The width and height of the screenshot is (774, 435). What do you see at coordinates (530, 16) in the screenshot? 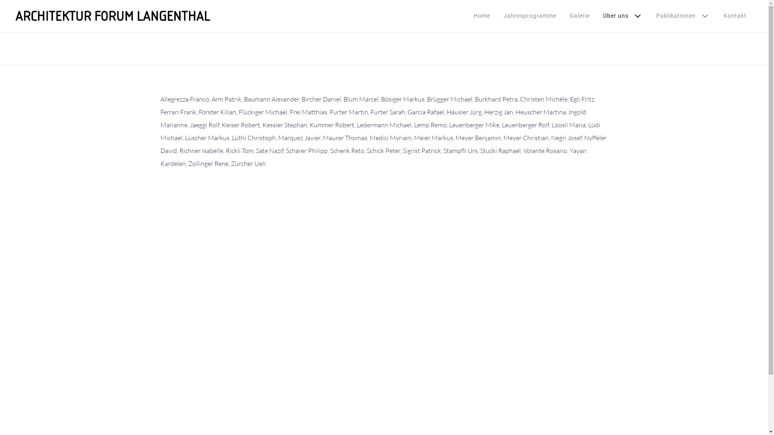
I see `Jahresprogramme` at bounding box center [530, 16].